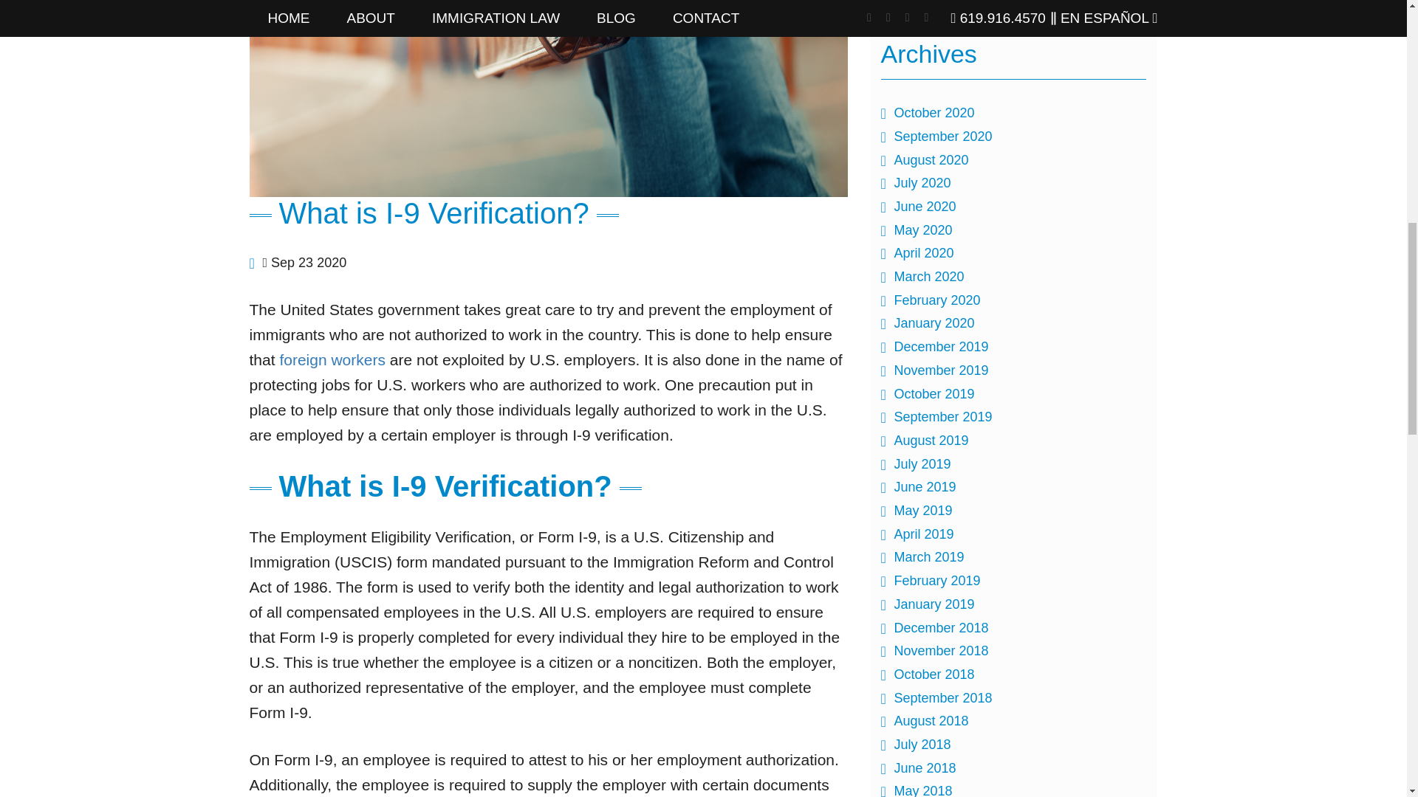 The image size is (1418, 797). Describe the element at coordinates (332, 359) in the screenshot. I see `foreign workers` at that location.